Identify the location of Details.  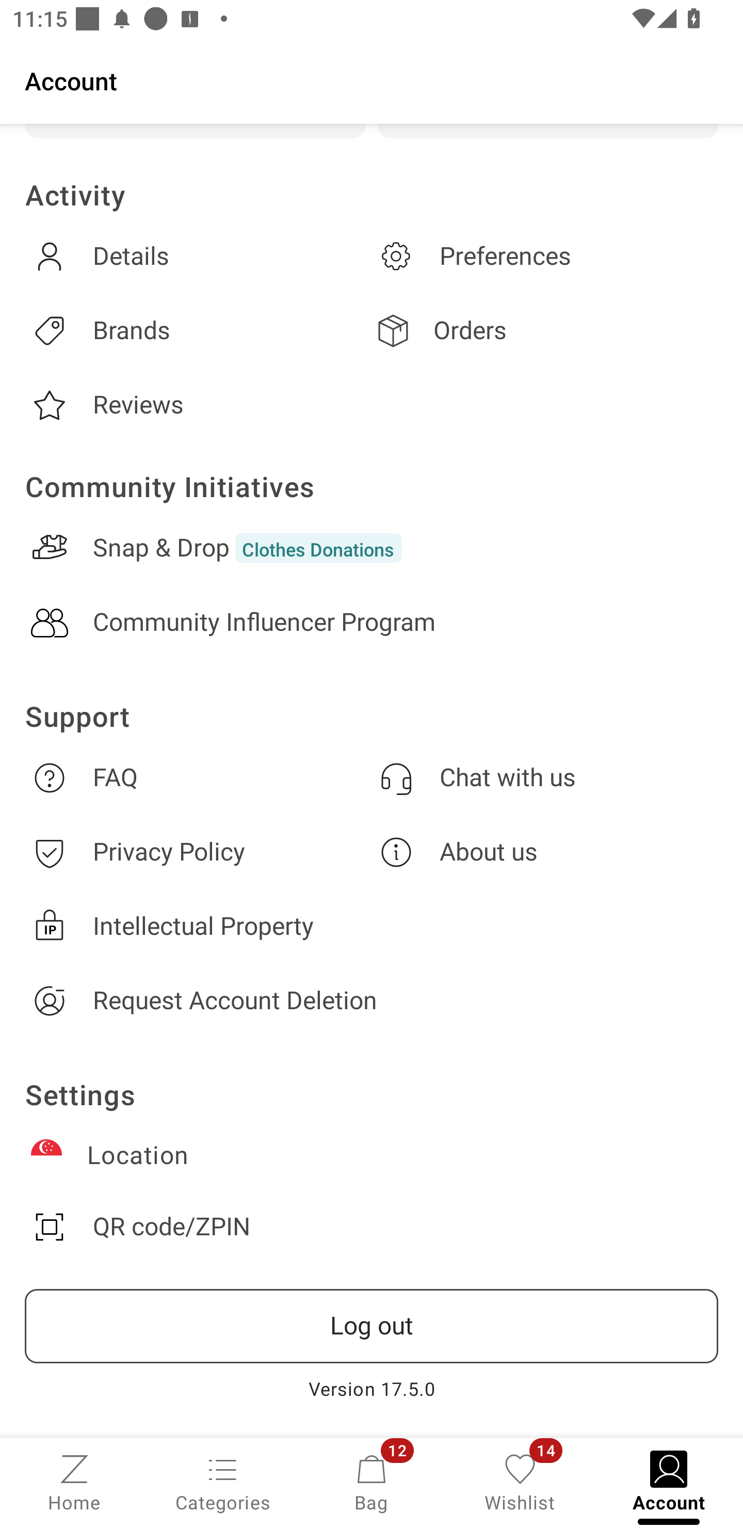
(198, 257).